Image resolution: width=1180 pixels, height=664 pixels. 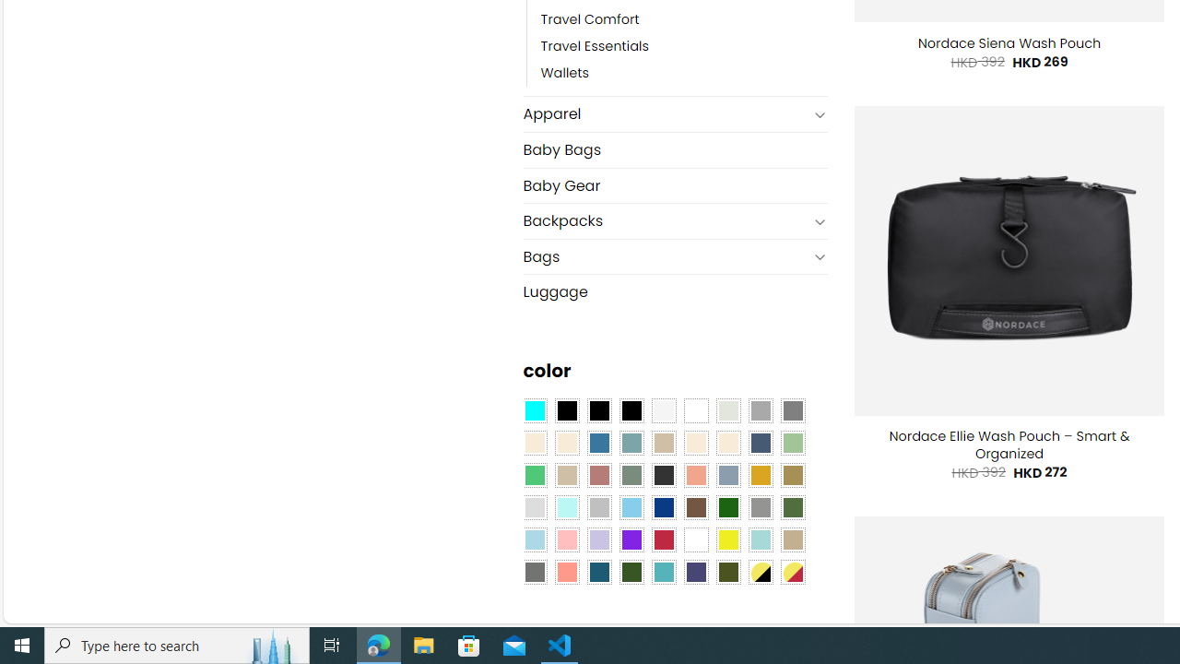 What do you see at coordinates (760, 539) in the screenshot?
I see `Aqua` at bounding box center [760, 539].